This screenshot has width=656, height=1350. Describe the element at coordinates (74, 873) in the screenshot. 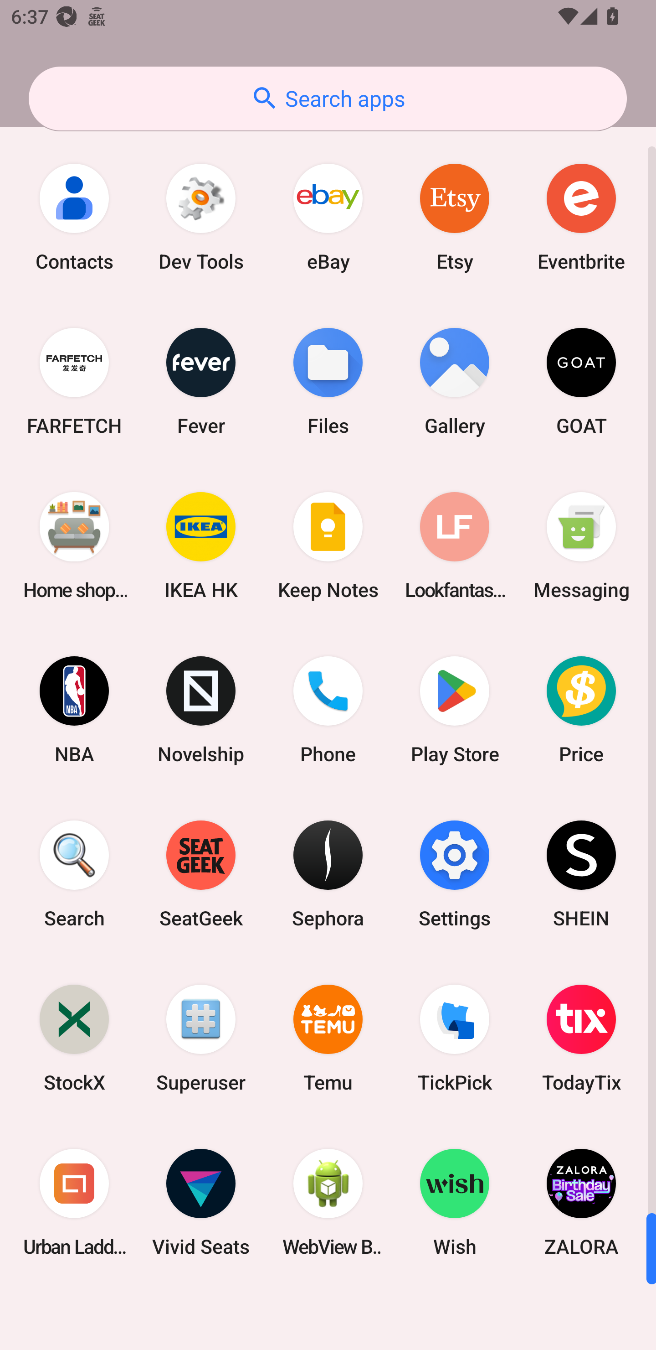

I see `Search` at that location.